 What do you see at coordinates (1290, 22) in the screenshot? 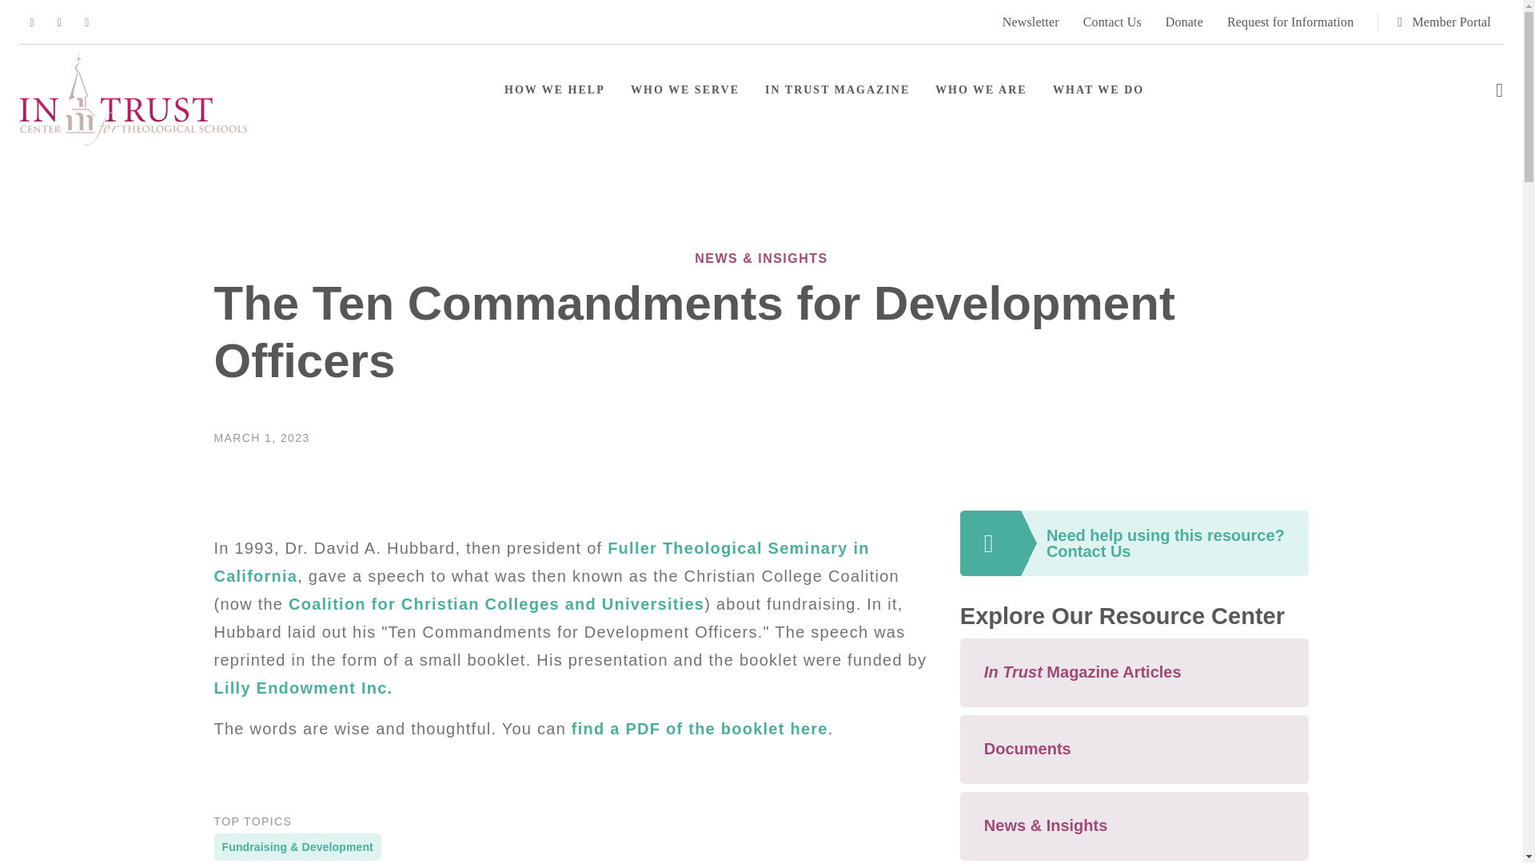
I see `Request for Information` at bounding box center [1290, 22].